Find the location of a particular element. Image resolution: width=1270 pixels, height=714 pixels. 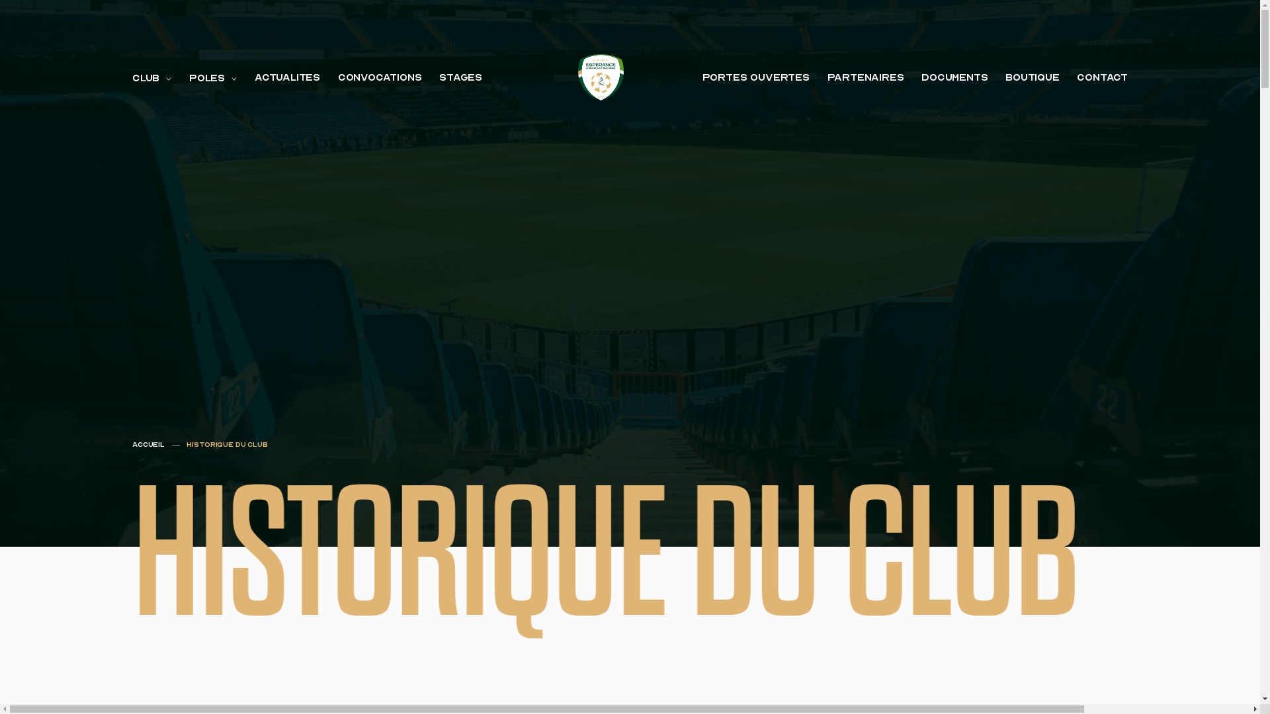

partenaires is located at coordinates (866, 78).